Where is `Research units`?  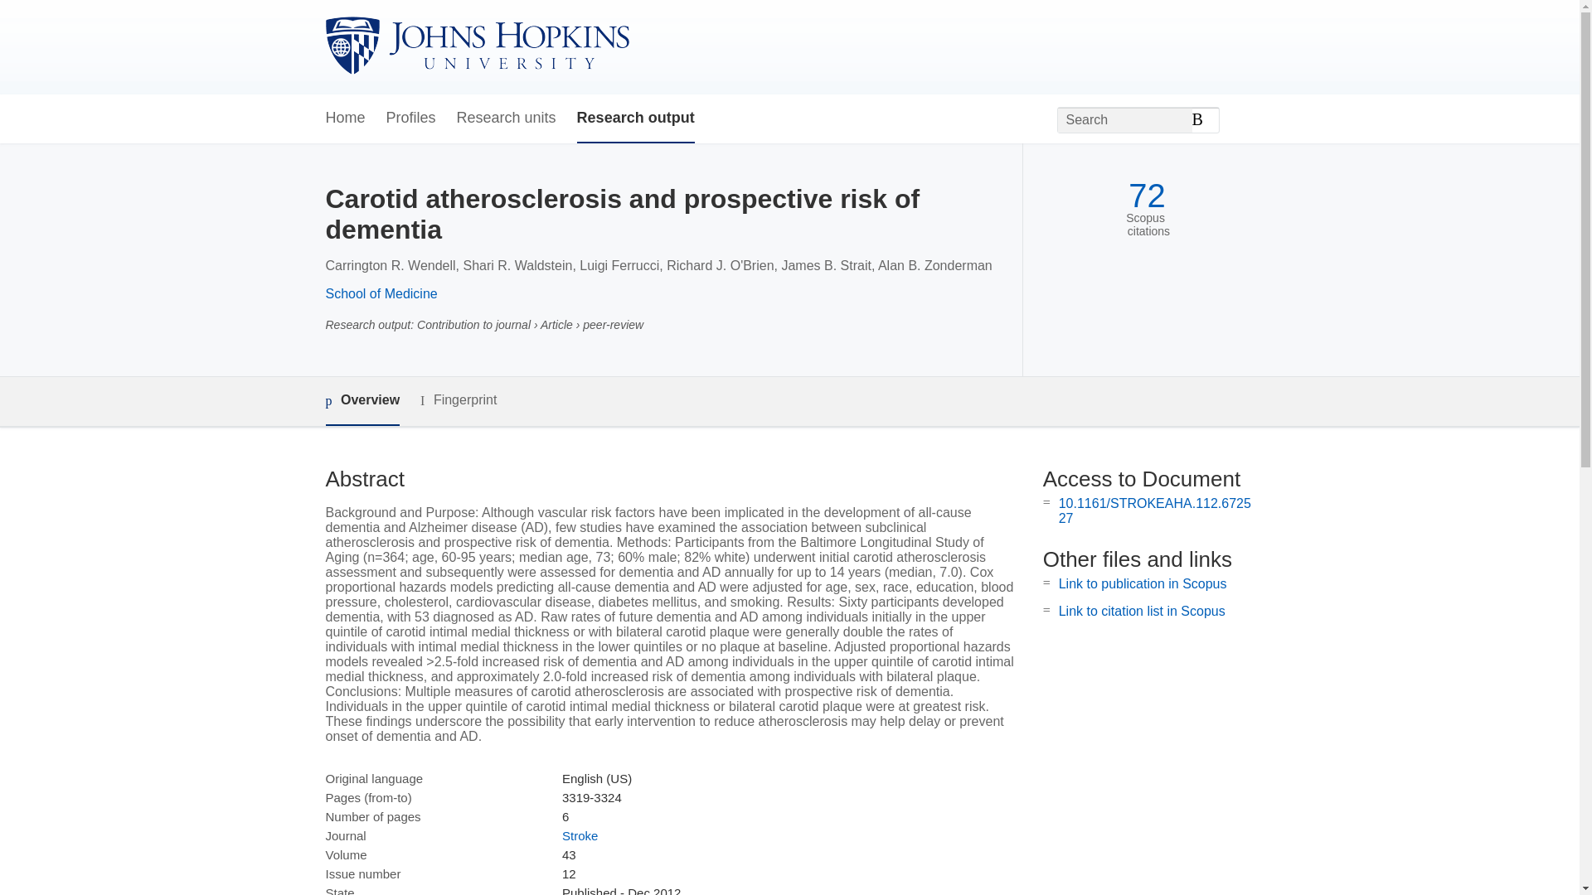
Research units is located at coordinates (506, 119).